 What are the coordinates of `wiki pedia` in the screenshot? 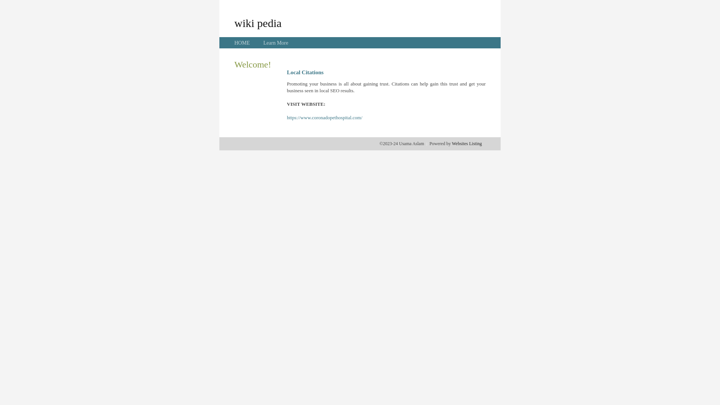 It's located at (258, 23).